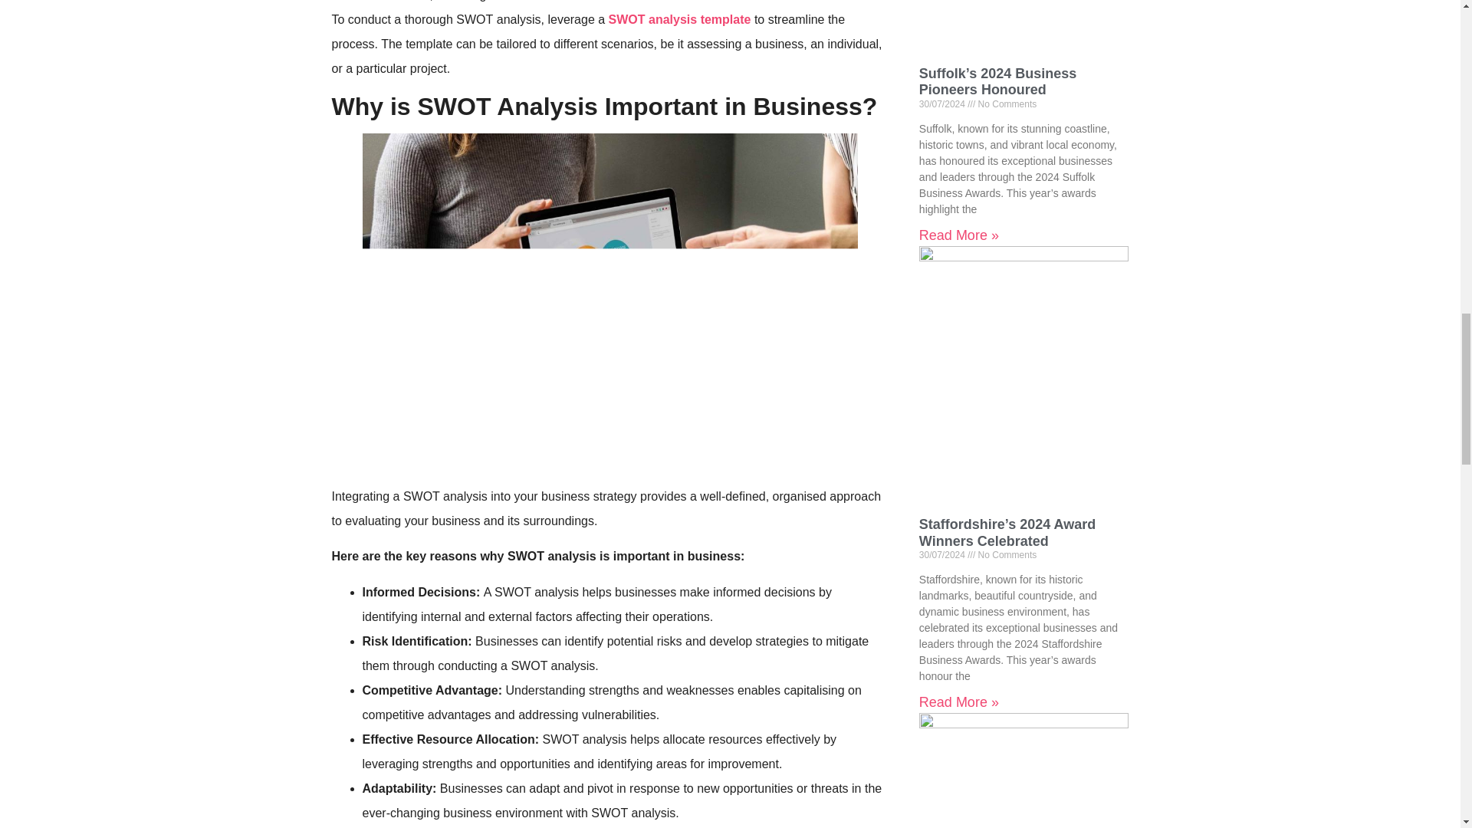 The image size is (1472, 828). What do you see at coordinates (679, 19) in the screenshot?
I see `SWOT analysis template` at bounding box center [679, 19].